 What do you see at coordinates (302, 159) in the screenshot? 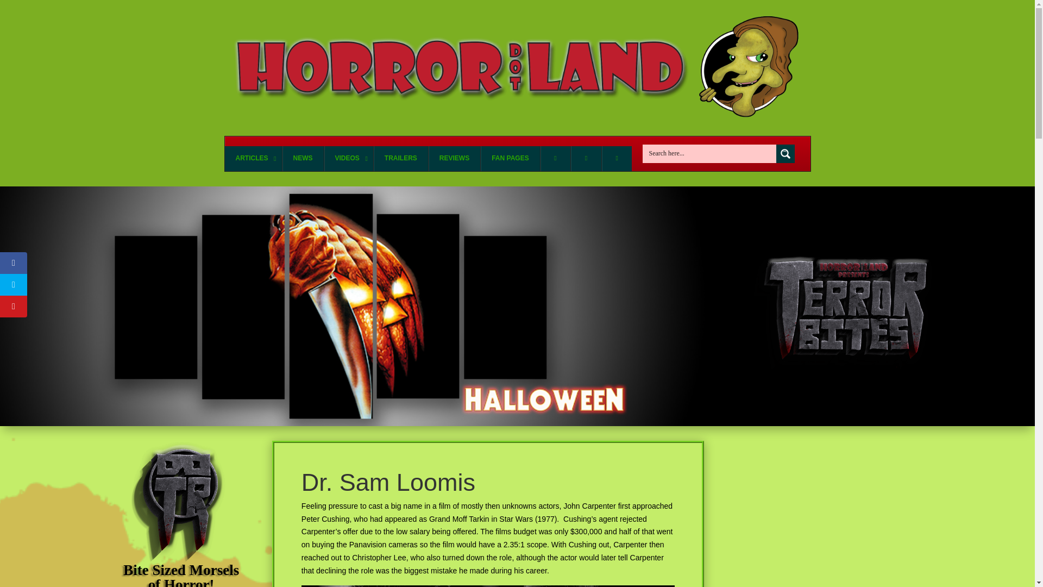
I see `NEWS` at bounding box center [302, 159].